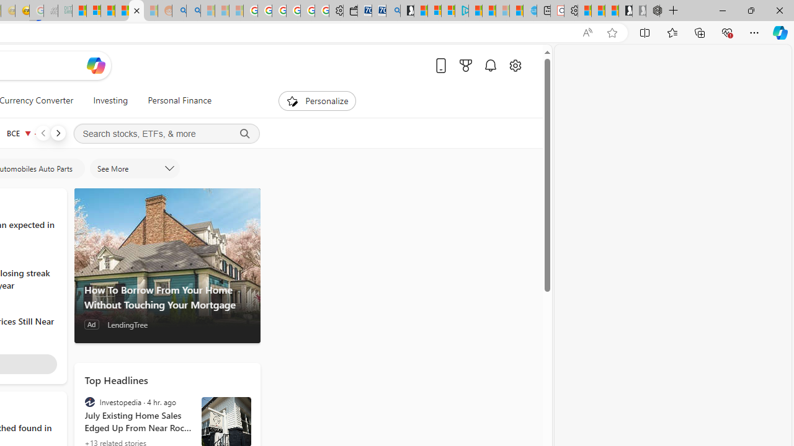 The height and width of the screenshot is (446, 794). I want to click on Home | Sky Blue Bikes - Sky Blue Bikes, so click(530, 11).